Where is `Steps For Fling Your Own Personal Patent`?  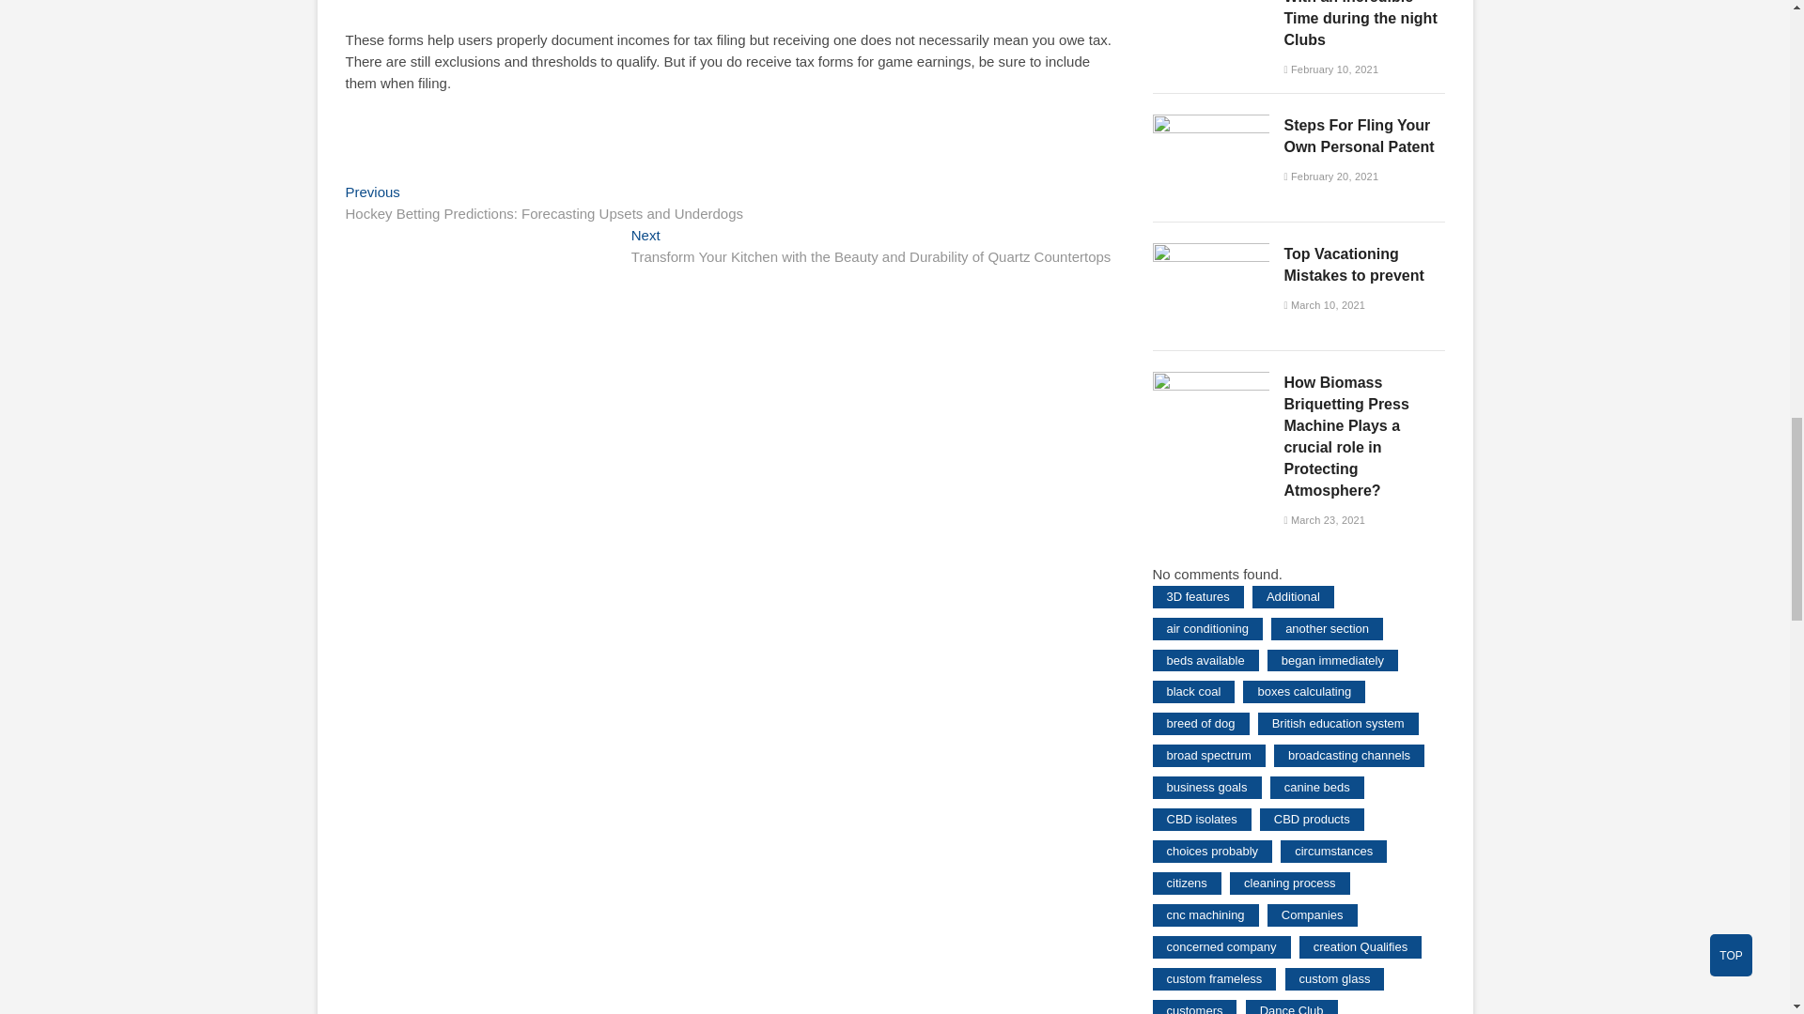
Steps For Fling Your Own Personal Patent is located at coordinates (1210, 124).